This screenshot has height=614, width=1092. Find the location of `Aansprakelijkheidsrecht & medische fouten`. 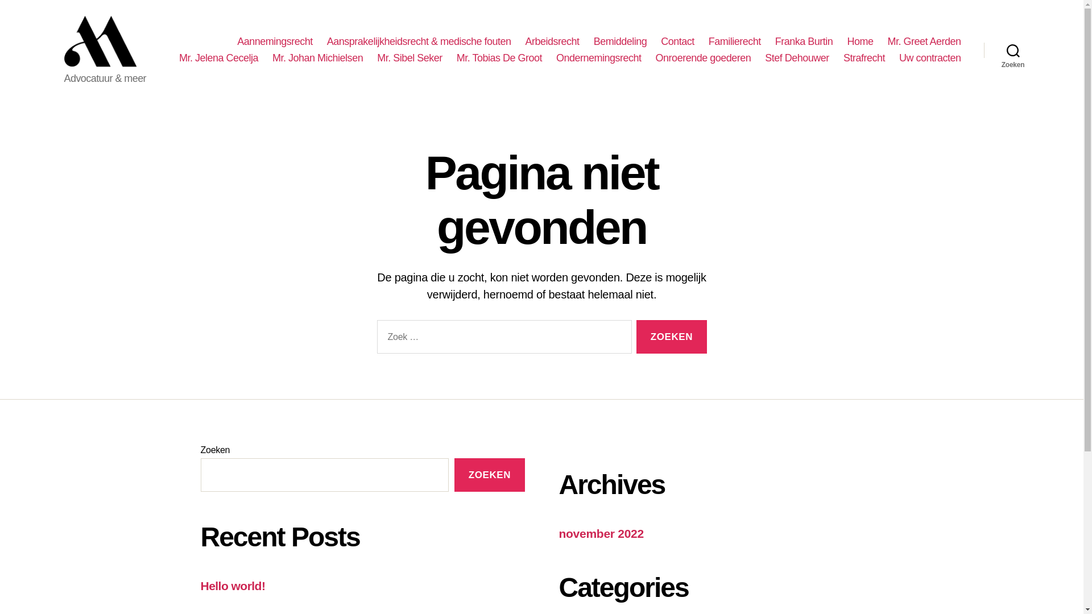

Aansprakelijkheidsrecht & medische fouten is located at coordinates (419, 42).